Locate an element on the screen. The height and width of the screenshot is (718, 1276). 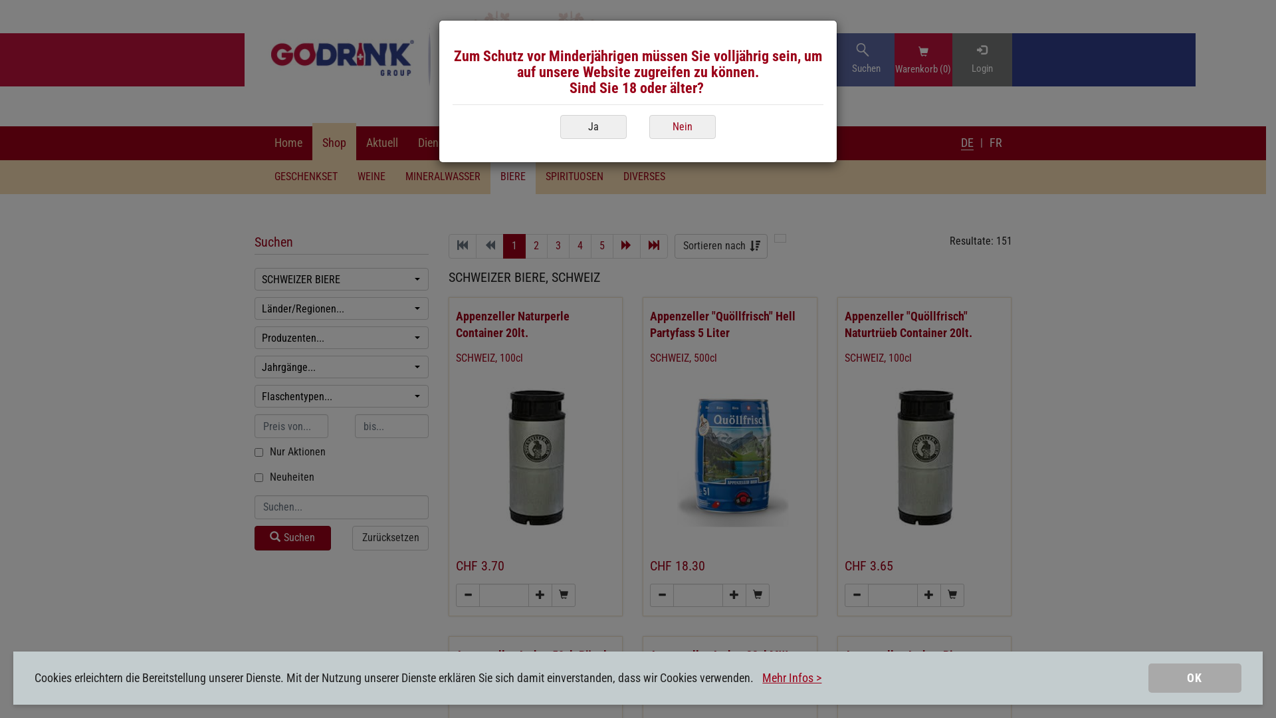
4 is located at coordinates (580, 246).